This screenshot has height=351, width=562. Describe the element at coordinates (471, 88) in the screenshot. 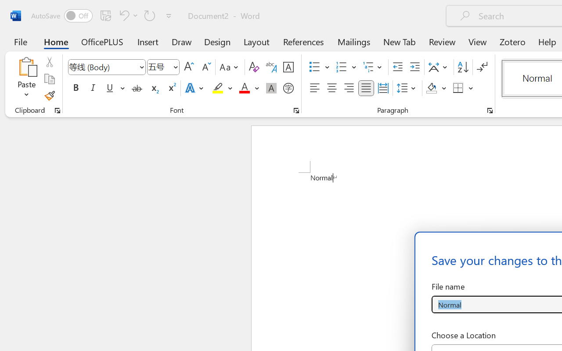

I see `More Options` at that location.